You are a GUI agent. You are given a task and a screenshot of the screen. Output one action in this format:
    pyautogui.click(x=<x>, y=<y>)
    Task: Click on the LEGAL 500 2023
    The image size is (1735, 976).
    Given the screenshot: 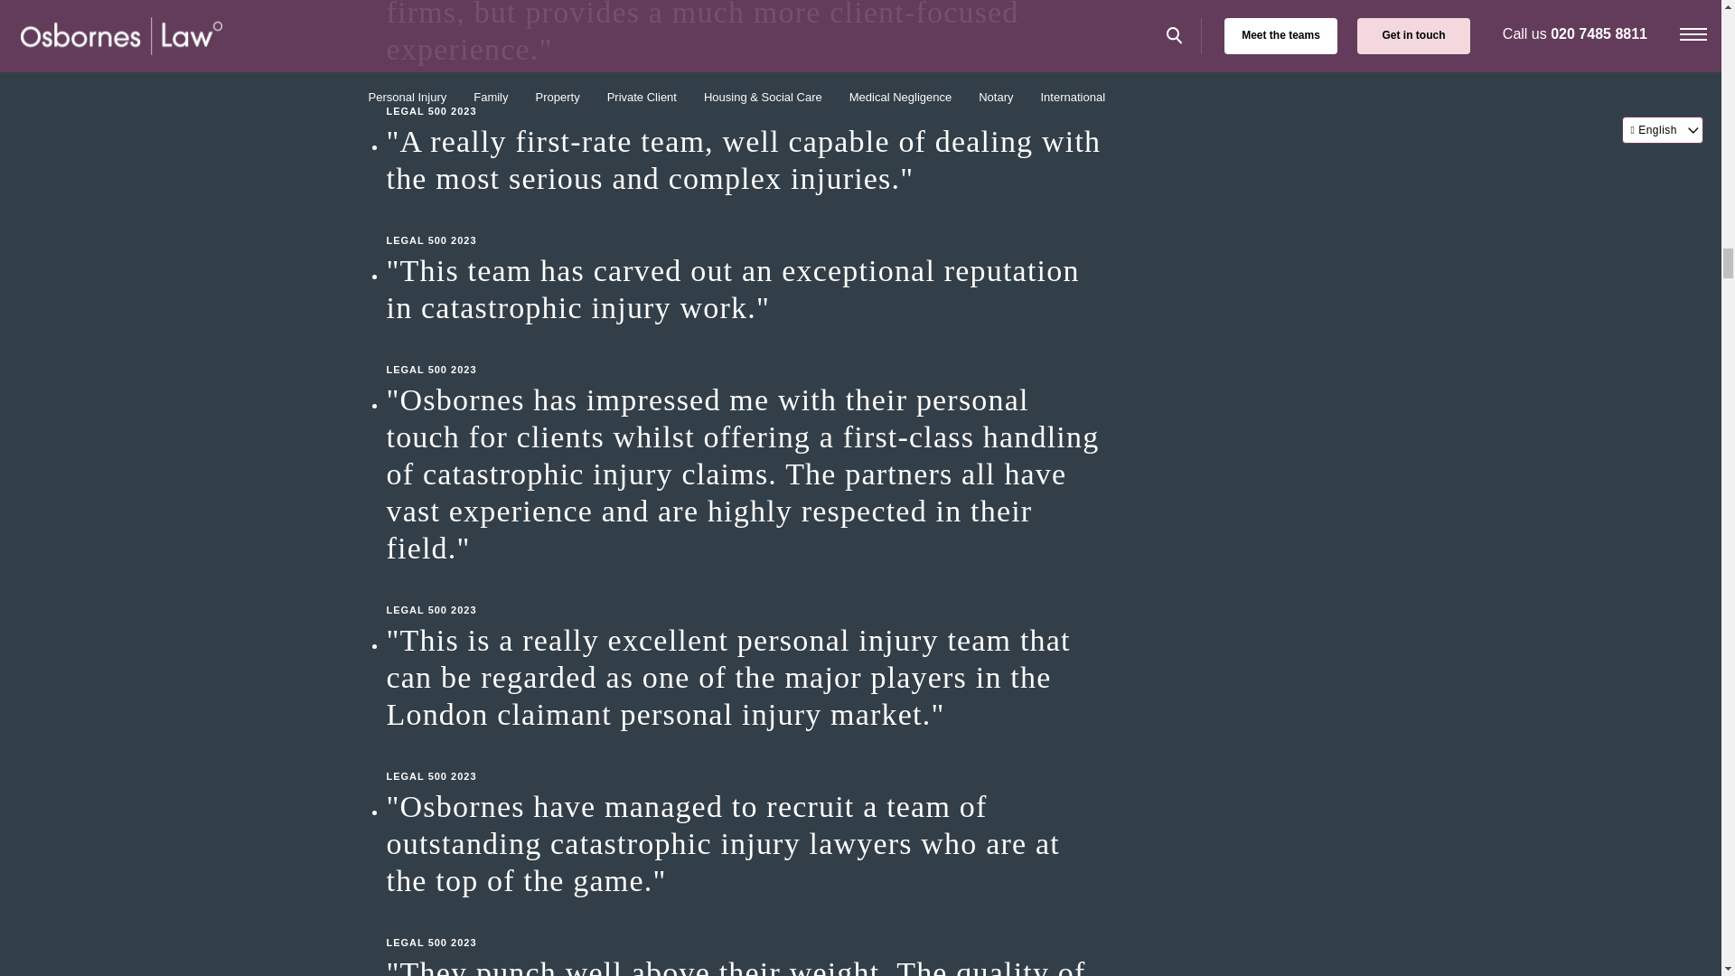 What is the action you would take?
    pyautogui.click(x=748, y=924)
    